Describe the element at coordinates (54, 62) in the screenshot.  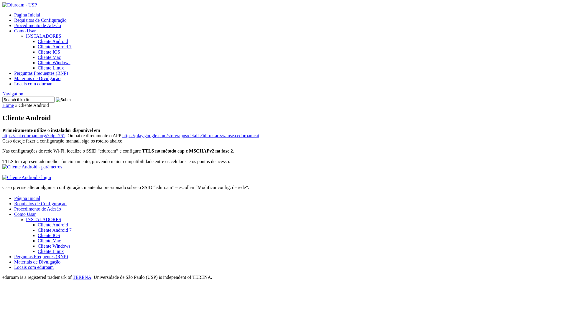
I see `Cliente Windows` at that location.